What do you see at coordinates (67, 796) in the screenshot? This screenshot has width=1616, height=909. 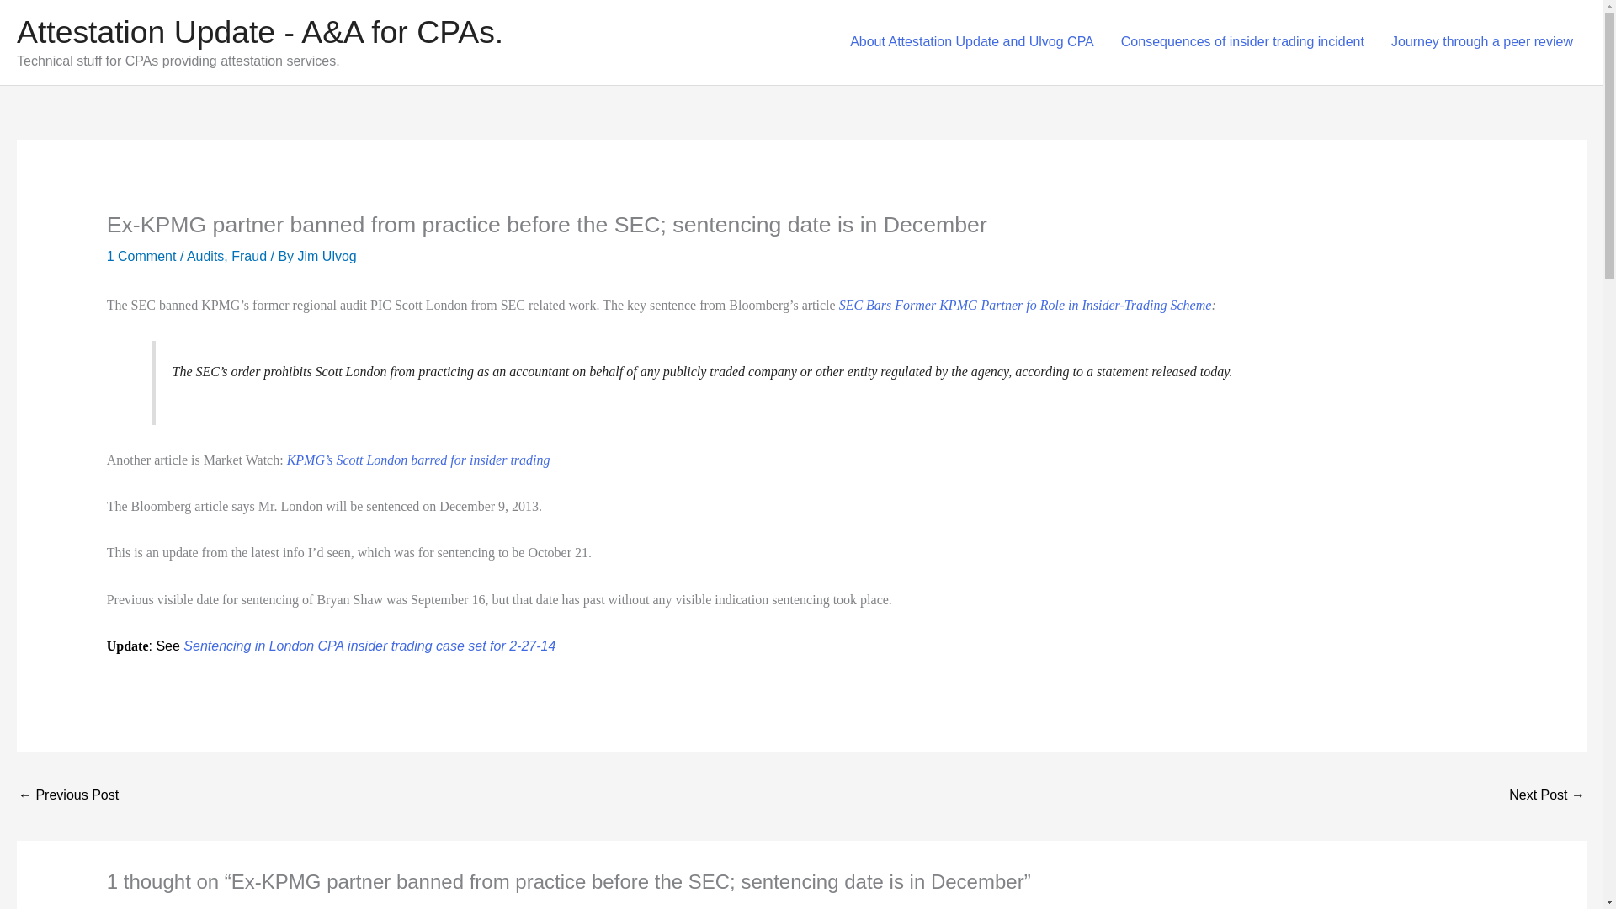 I see `First hint of increased turnover in CPA firms` at bounding box center [67, 796].